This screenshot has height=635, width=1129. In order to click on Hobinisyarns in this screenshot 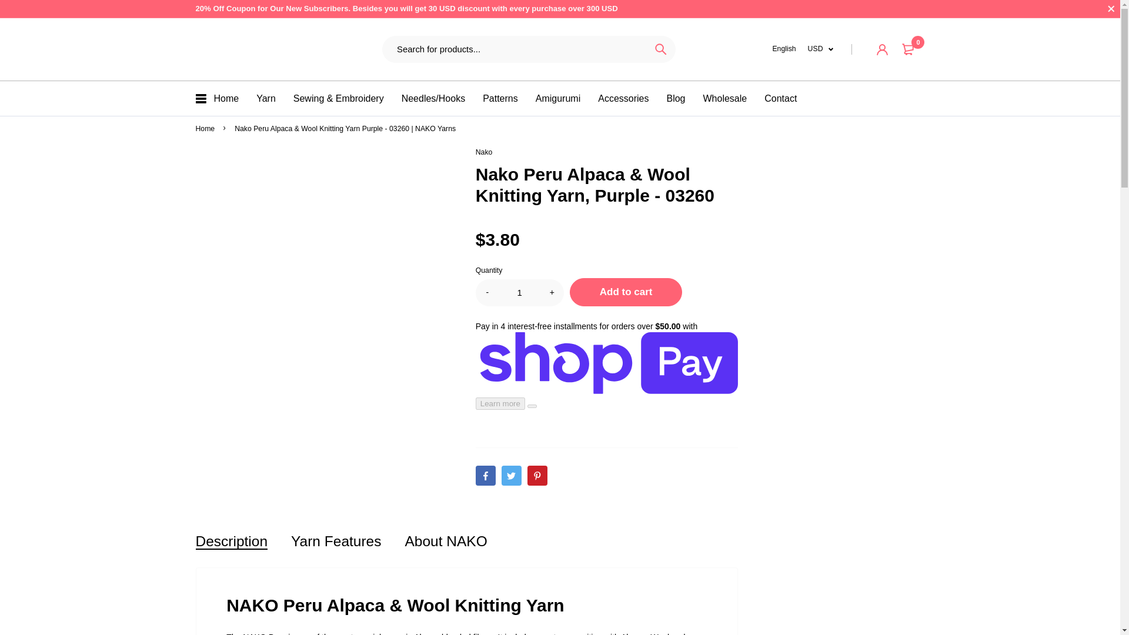, I will do `click(223, 49)`.